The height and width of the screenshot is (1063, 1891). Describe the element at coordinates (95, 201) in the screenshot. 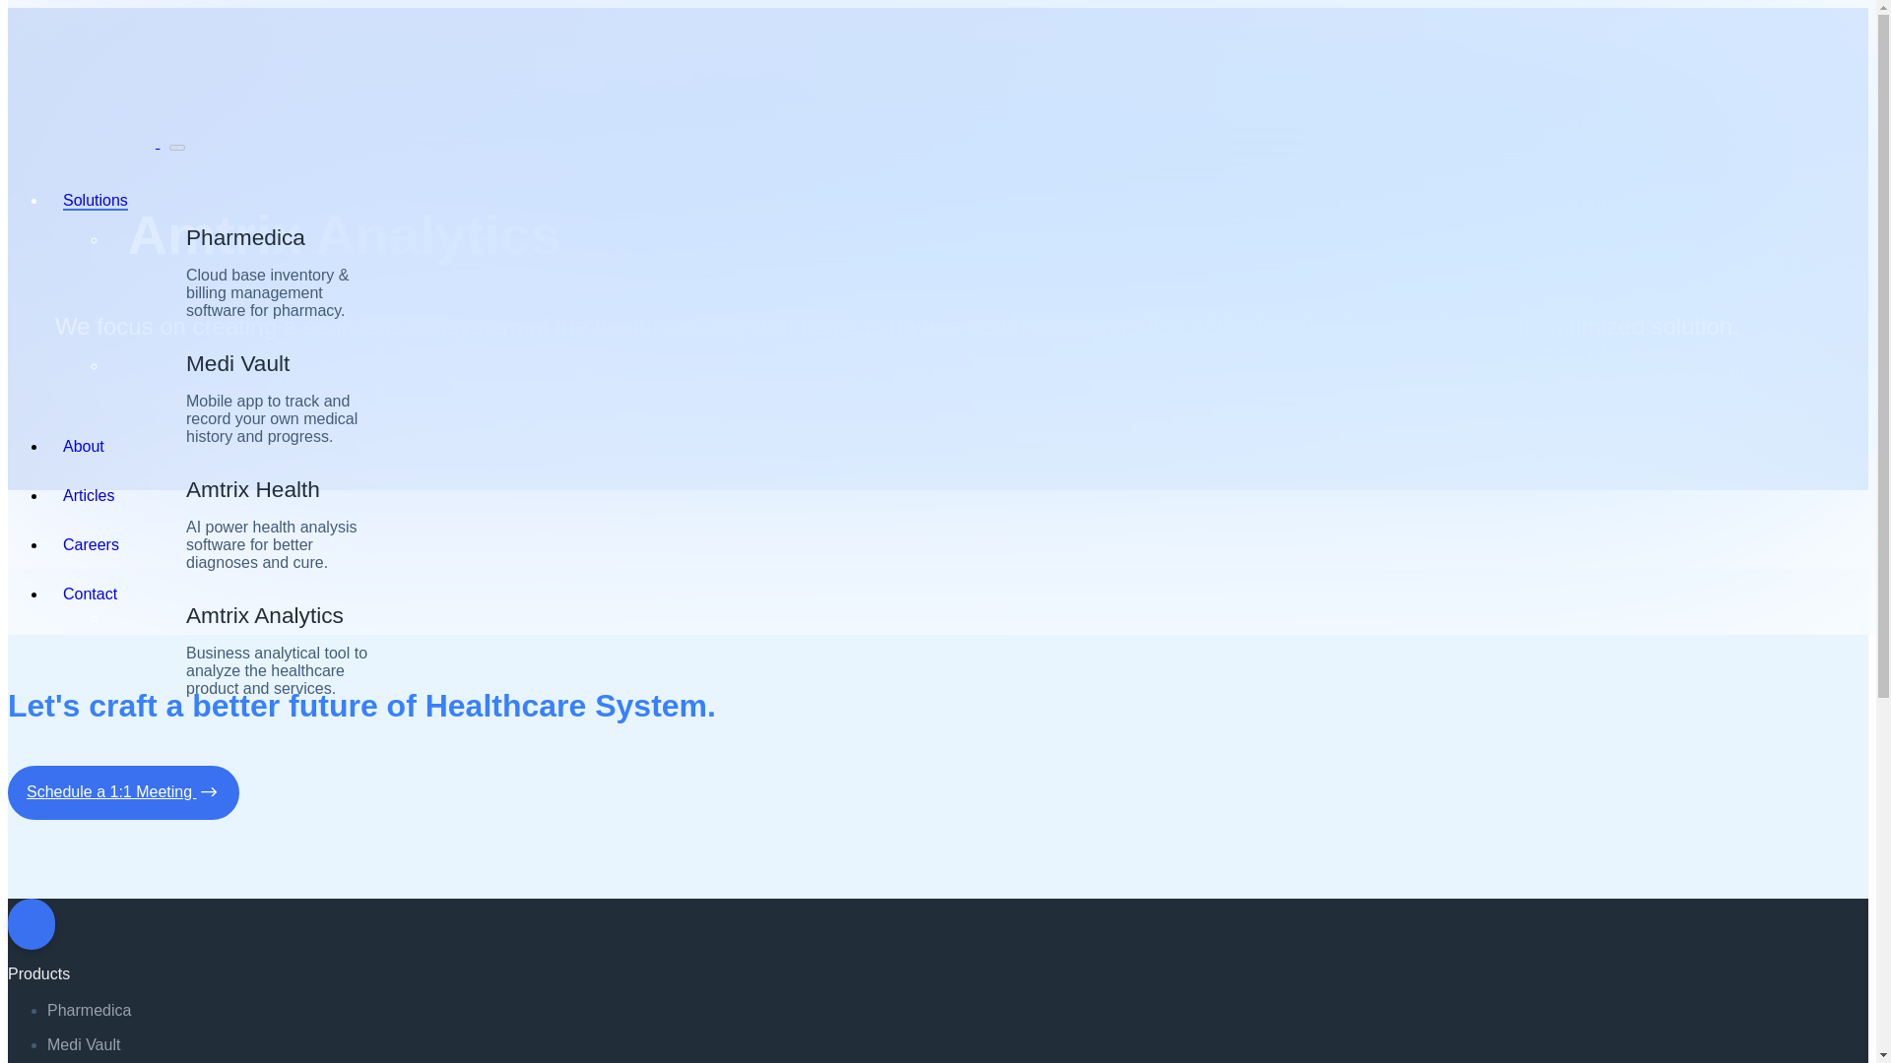

I see `Solutions` at that location.